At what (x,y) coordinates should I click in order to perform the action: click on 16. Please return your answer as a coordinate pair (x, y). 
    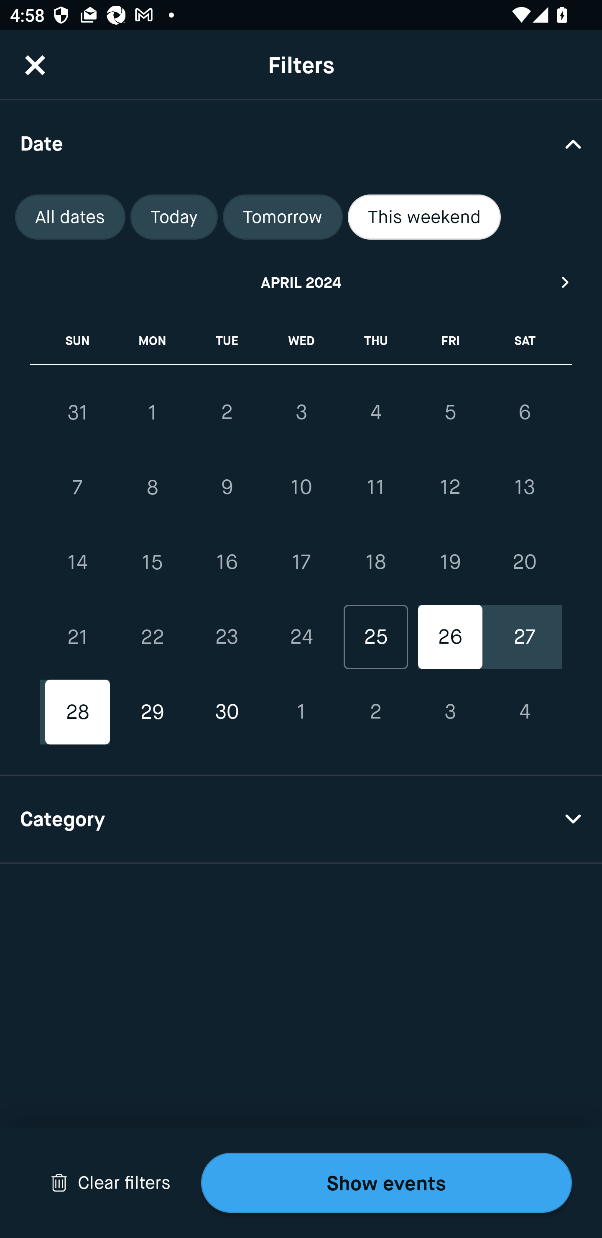
    Looking at the image, I should click on (227, 562).